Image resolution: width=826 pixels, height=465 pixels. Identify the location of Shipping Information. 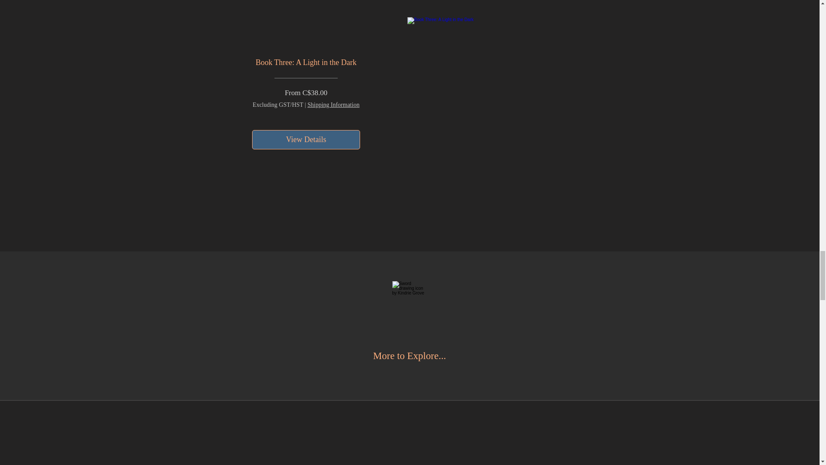
(333, 105).